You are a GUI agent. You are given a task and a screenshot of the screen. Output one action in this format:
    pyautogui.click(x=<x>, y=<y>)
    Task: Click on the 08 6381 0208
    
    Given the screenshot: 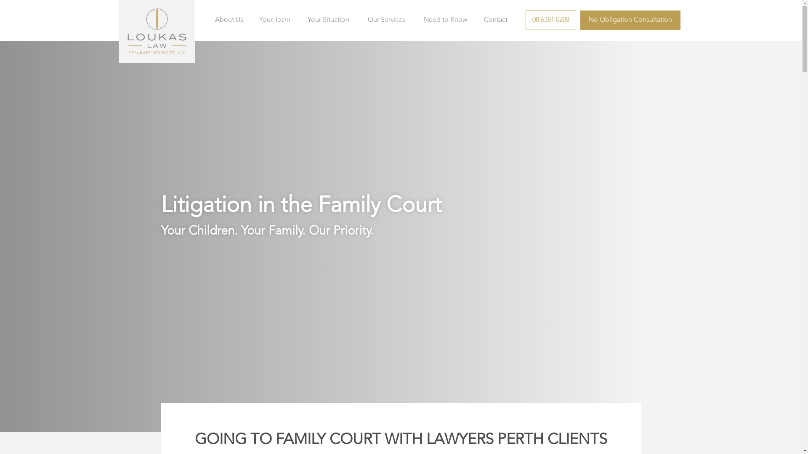 What is the action you would take?
    pyautogui.click(x=550, y=20)
    